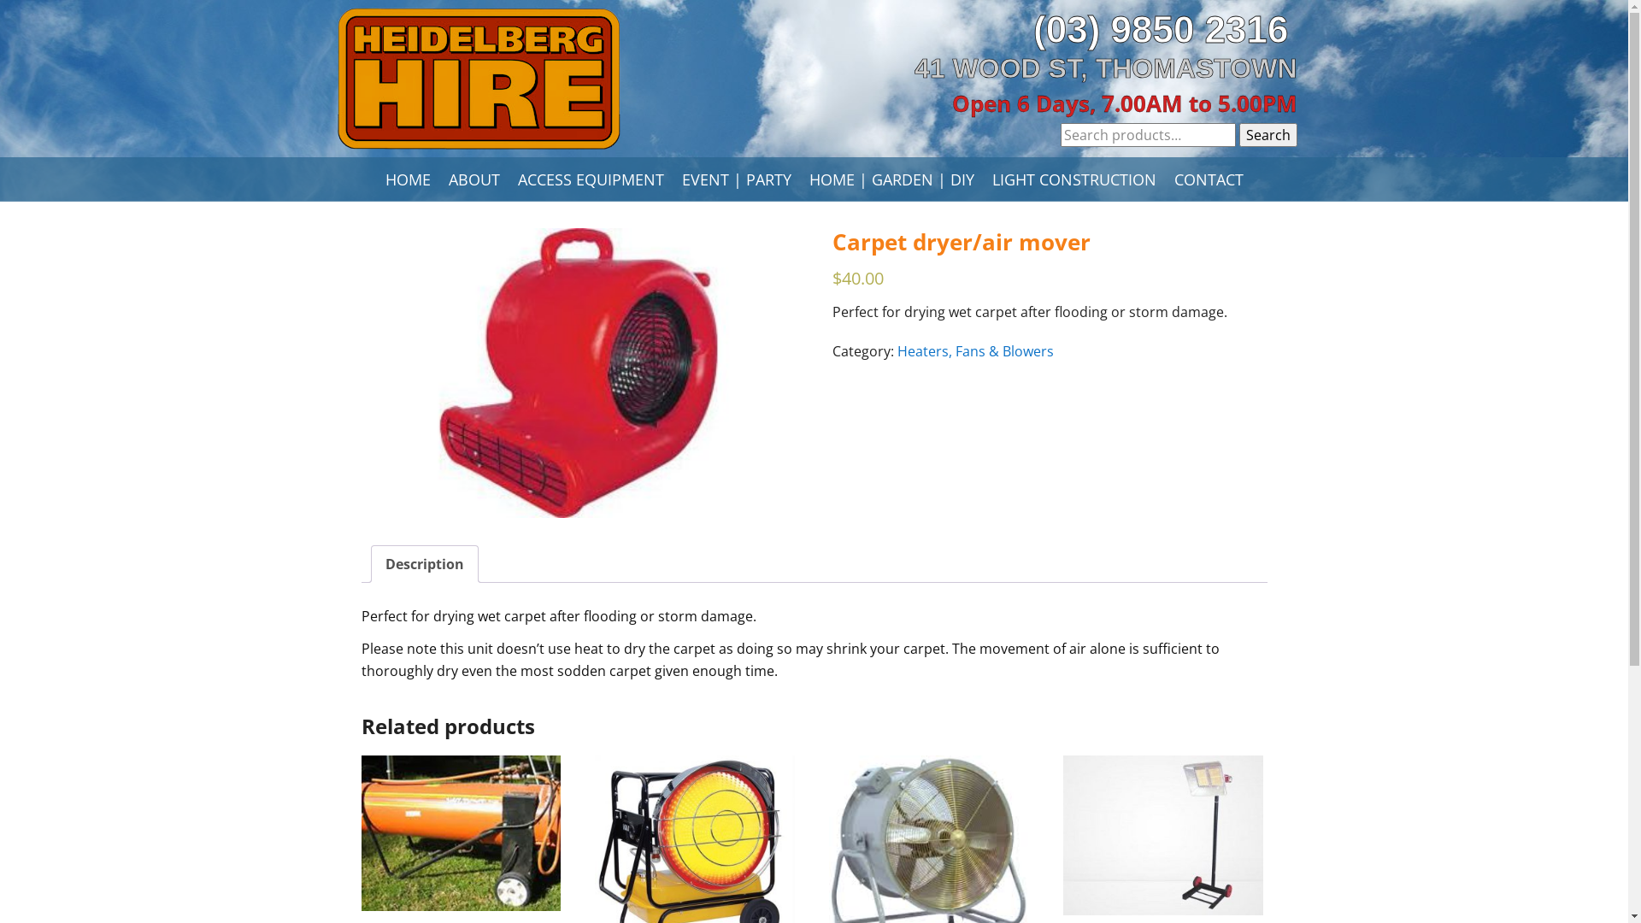 The height and width of the screenshot is (923, 1641). What do you see at coordinates (1165, 29) in the screenshot?
I see `(03) 9850 2316` at bounding box center [1165, 29].